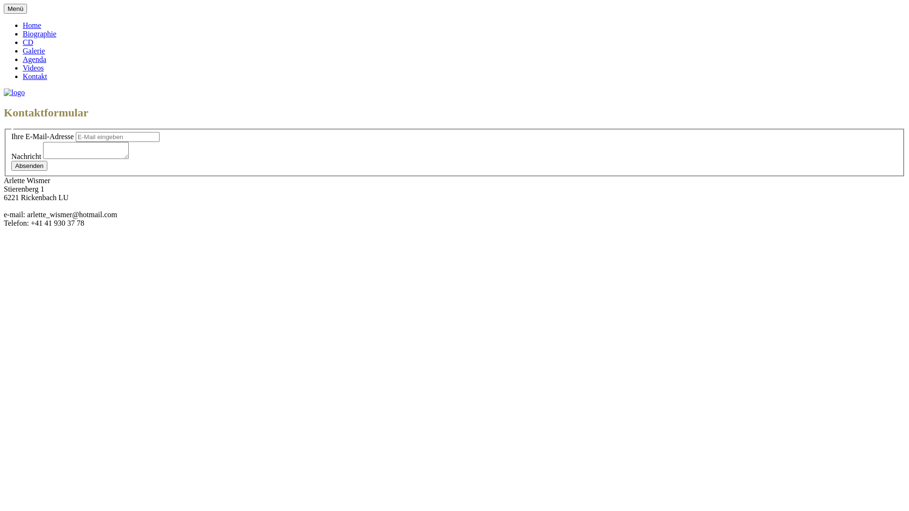 Image resolution: width=909 pixels, height=511 pixels. What do you see at coordinates (29, 166) in the screenshot?
I see `Absenden` at bounding box center [29, 166].